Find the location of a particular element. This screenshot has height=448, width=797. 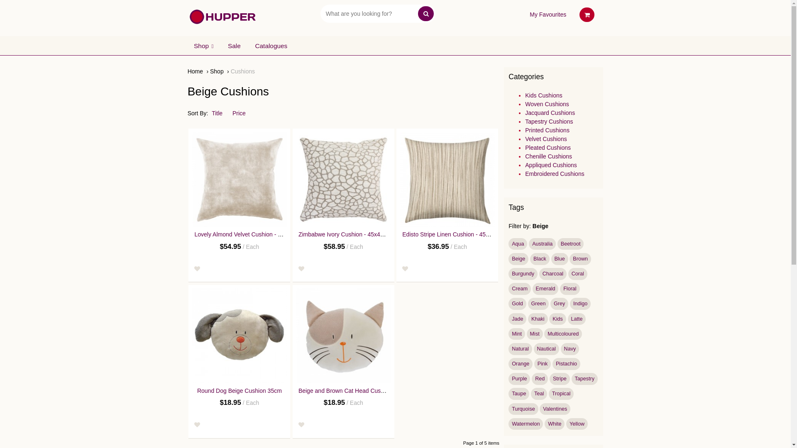

Shop is located at coordinates (204, 46).